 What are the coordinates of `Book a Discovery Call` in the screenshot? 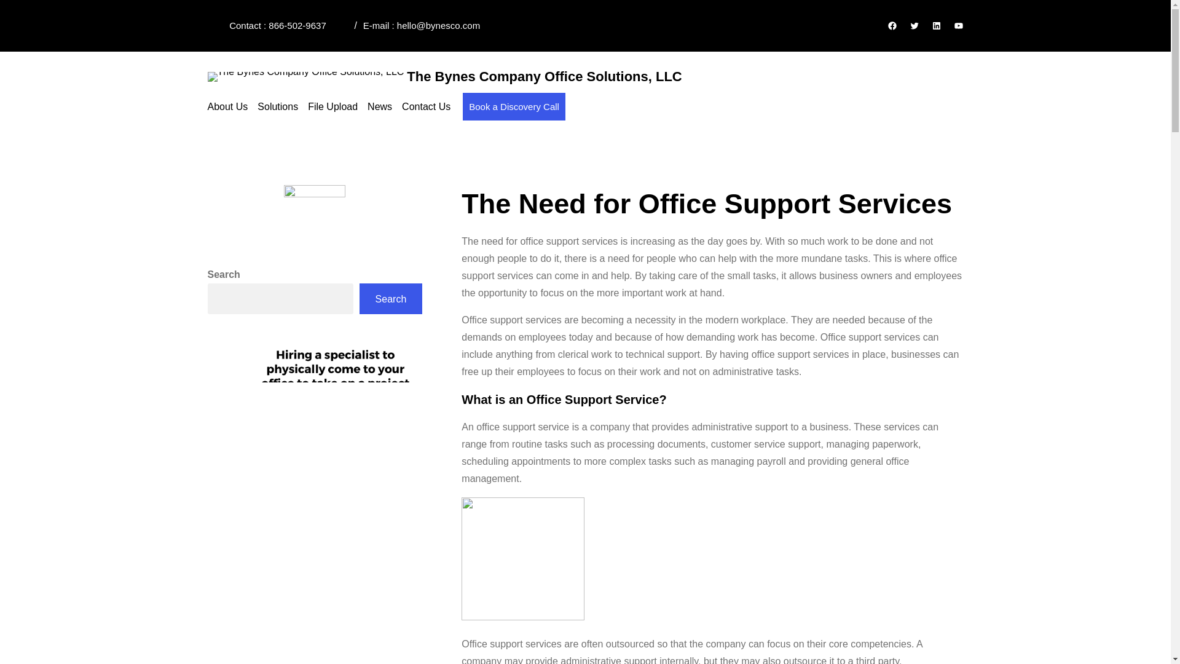 It's located at (514, 107).